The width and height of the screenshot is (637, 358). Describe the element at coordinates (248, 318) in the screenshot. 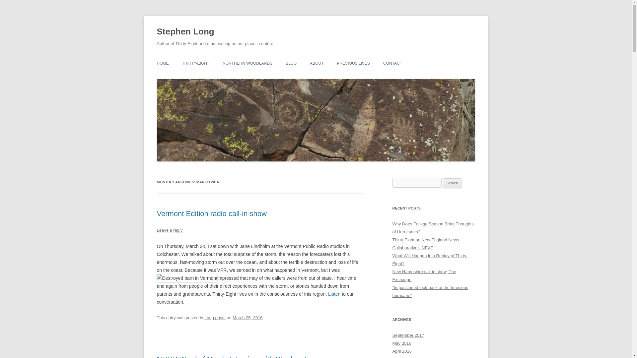

I see `March 25, 2016` at that location.